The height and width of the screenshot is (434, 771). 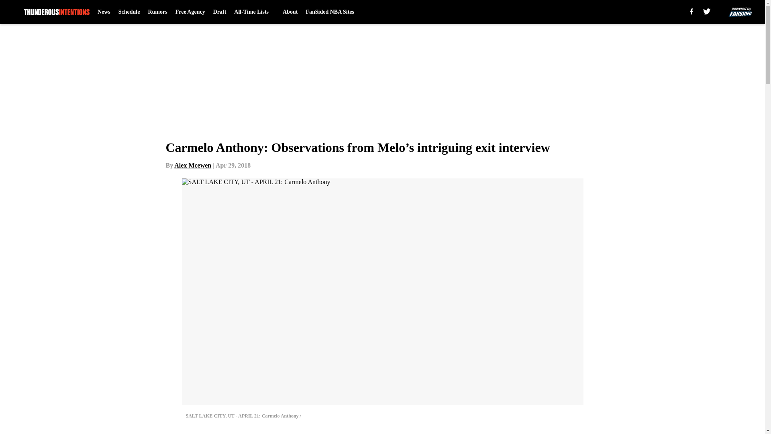 What do you see at coordinates (290, 12) in the screenshot?
I see `About` at bounding box center [290, 12].